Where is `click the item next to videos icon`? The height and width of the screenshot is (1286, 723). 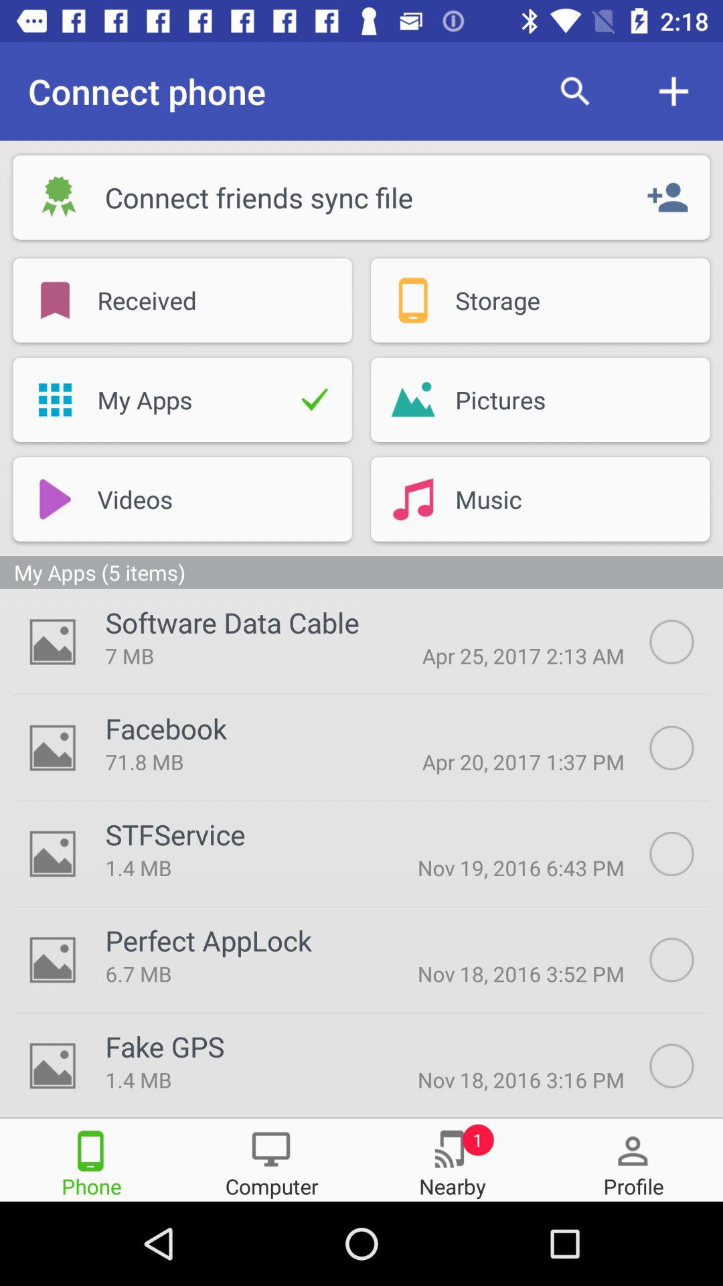
click the item next to videos icon is located at coordinates (55, 499).